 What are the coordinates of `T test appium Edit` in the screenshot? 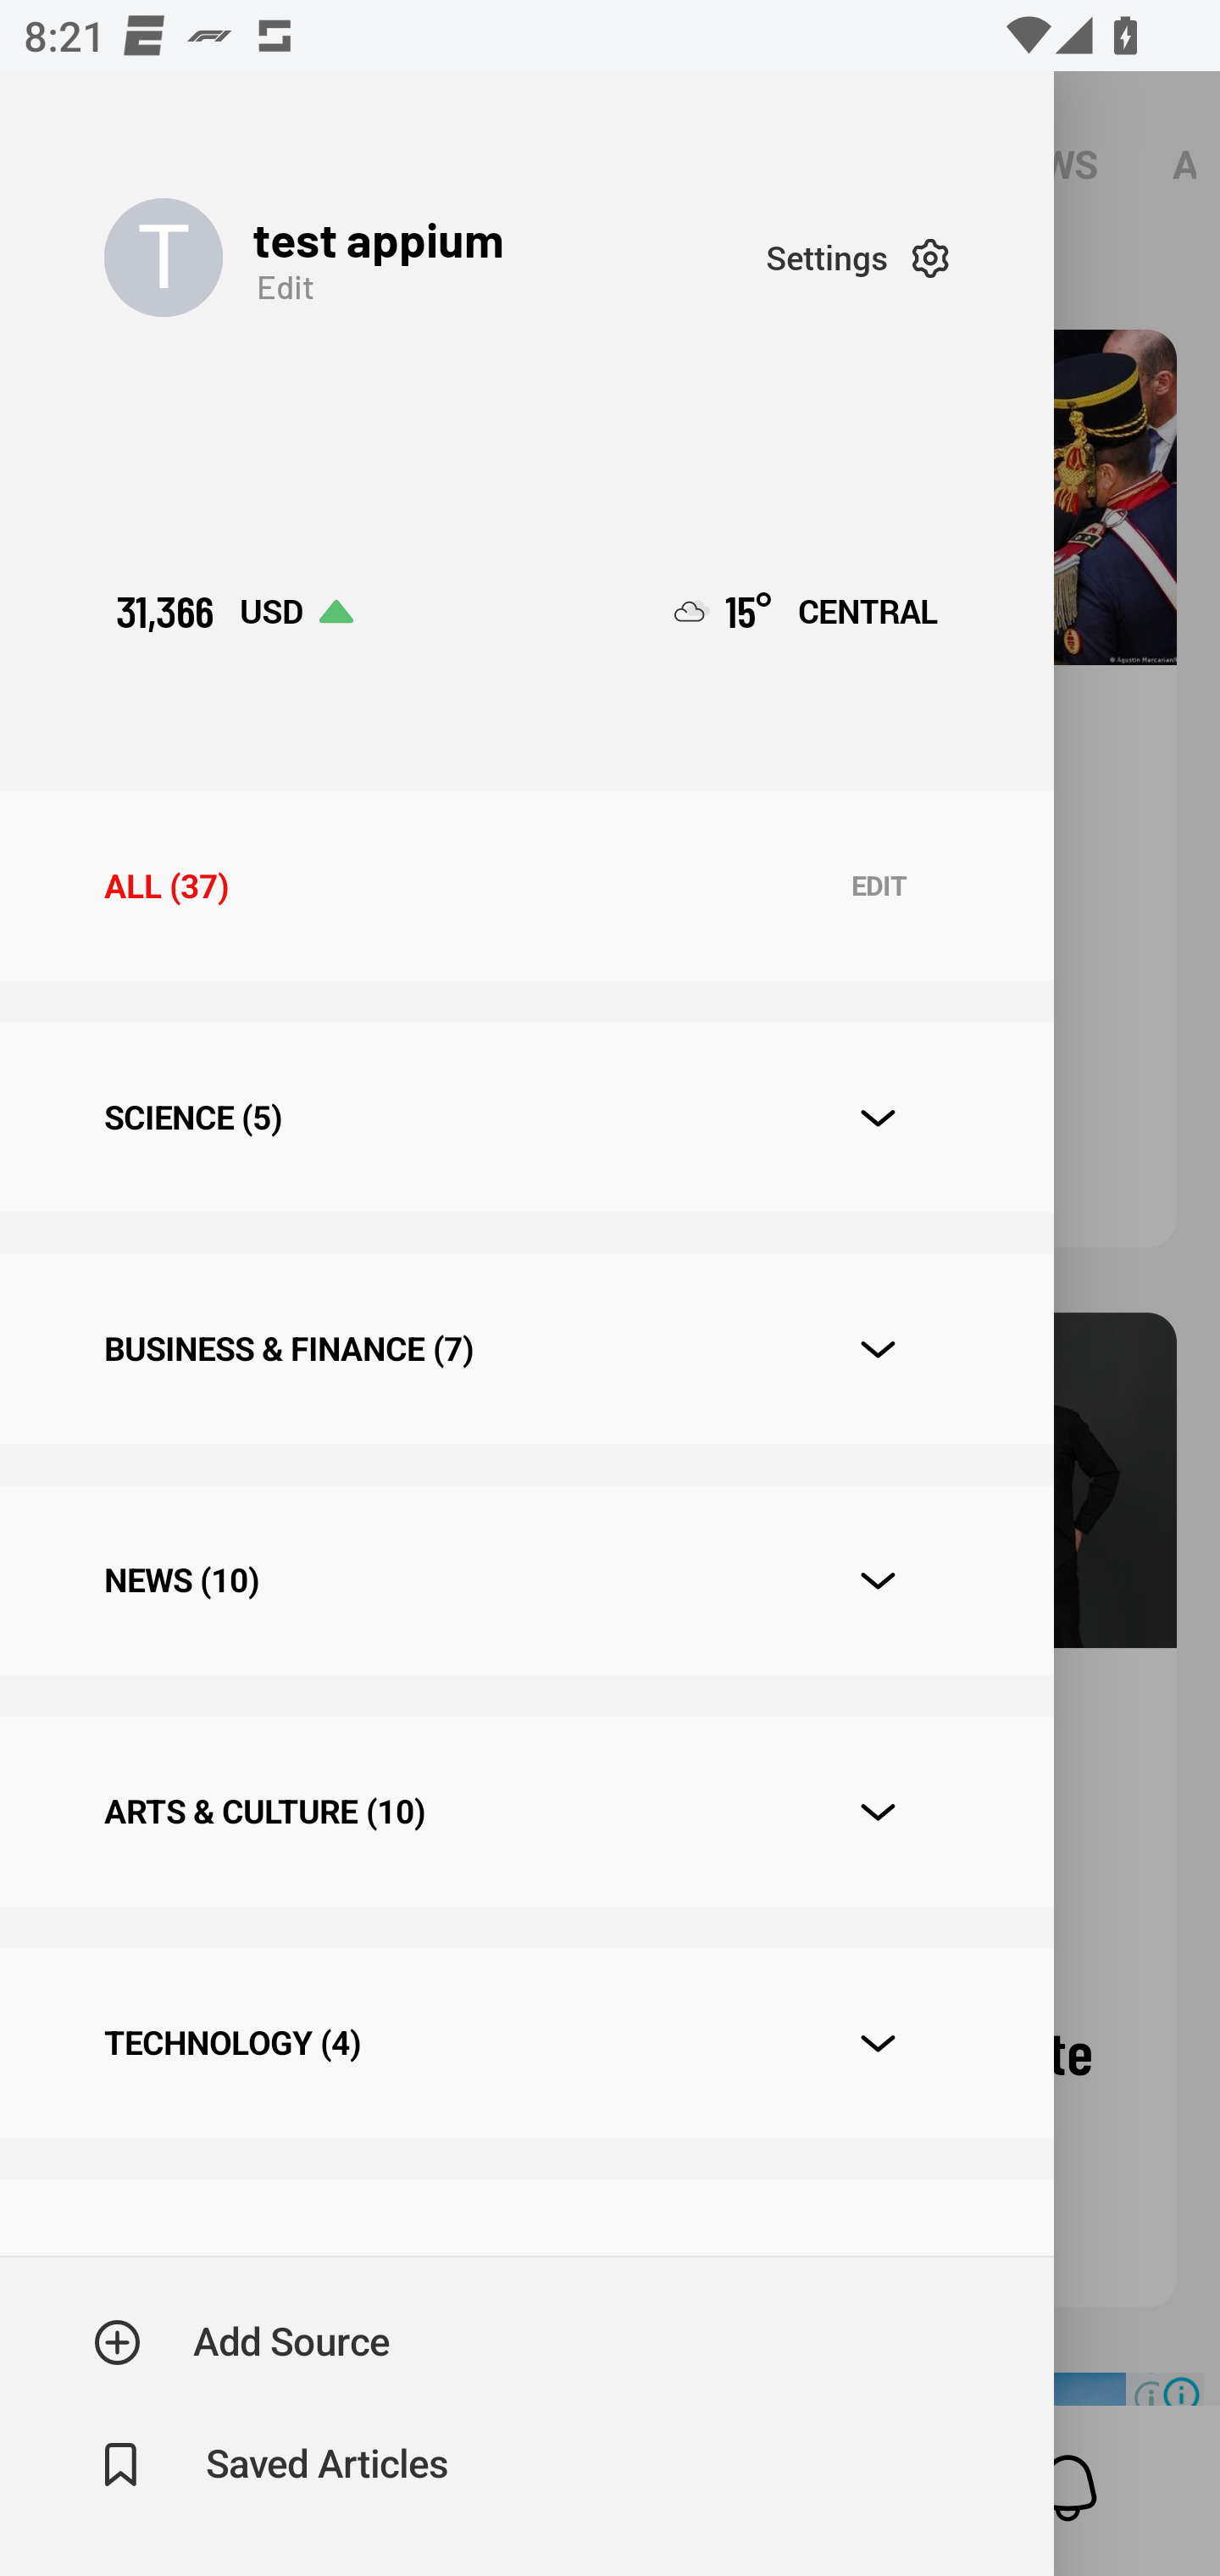 It's located at (435, 258).